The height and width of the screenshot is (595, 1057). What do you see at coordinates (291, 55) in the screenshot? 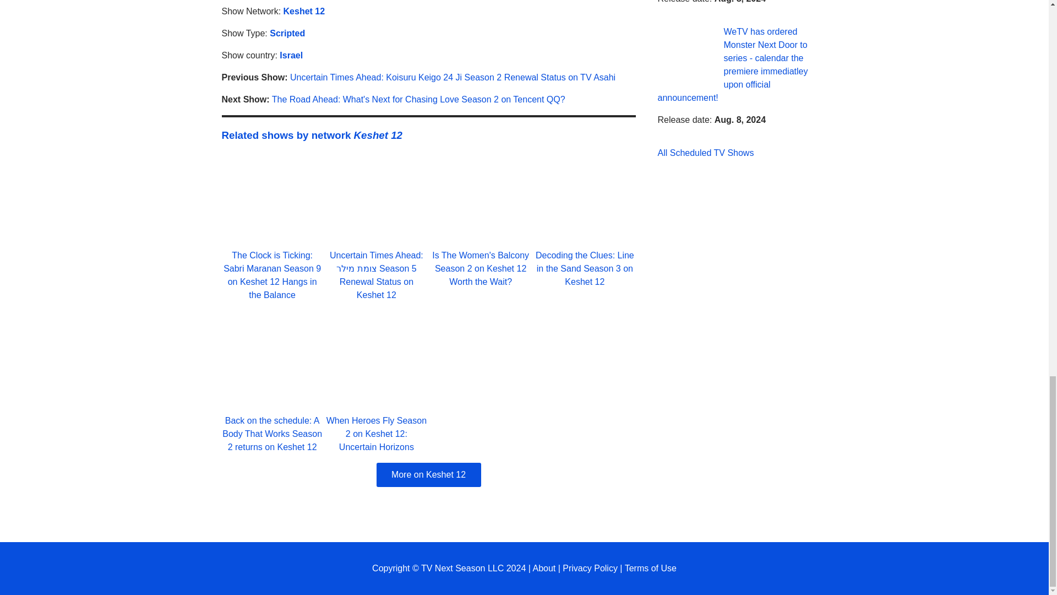
I see `Israel` at bounding box center [291, 55].